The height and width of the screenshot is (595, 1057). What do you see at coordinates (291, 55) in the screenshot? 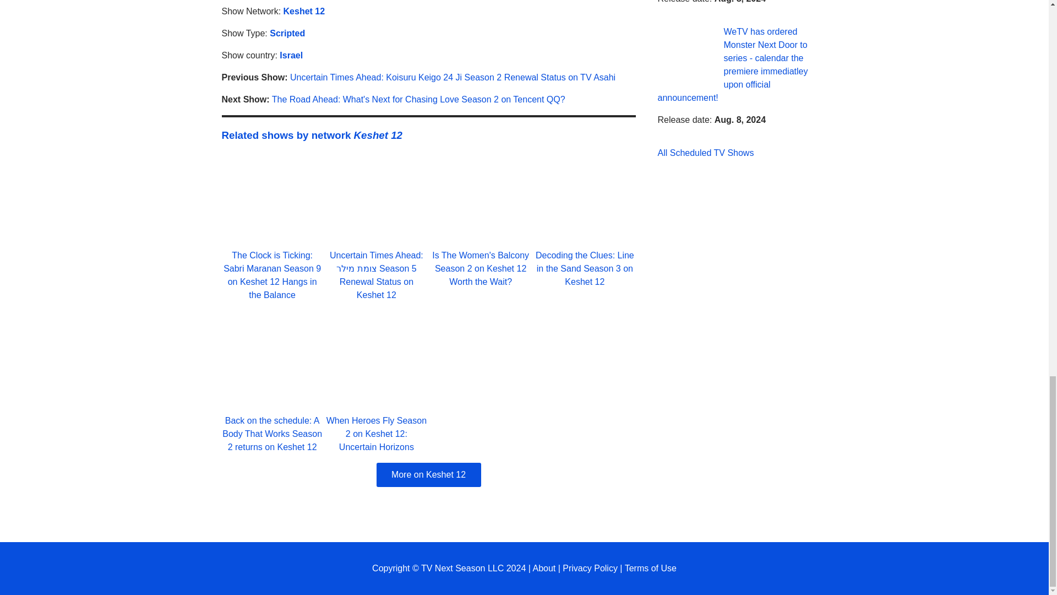
I see `Israel` at bounding box center [291, 55].